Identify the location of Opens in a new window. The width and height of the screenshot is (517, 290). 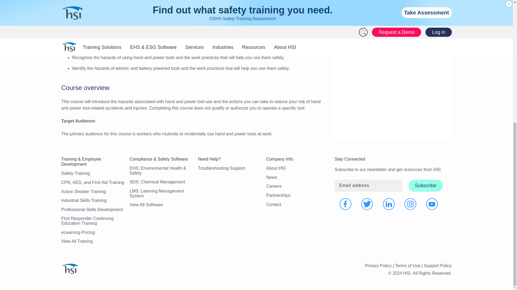
(367, 204).